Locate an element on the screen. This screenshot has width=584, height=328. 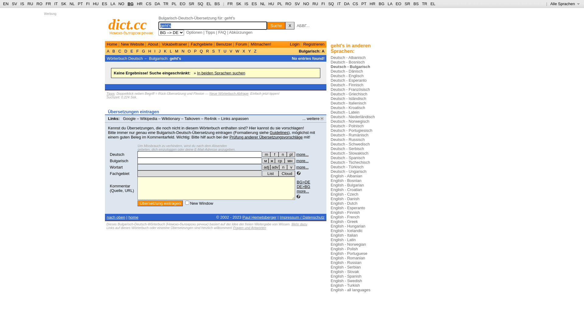
N is located at coordinates (183, 51).